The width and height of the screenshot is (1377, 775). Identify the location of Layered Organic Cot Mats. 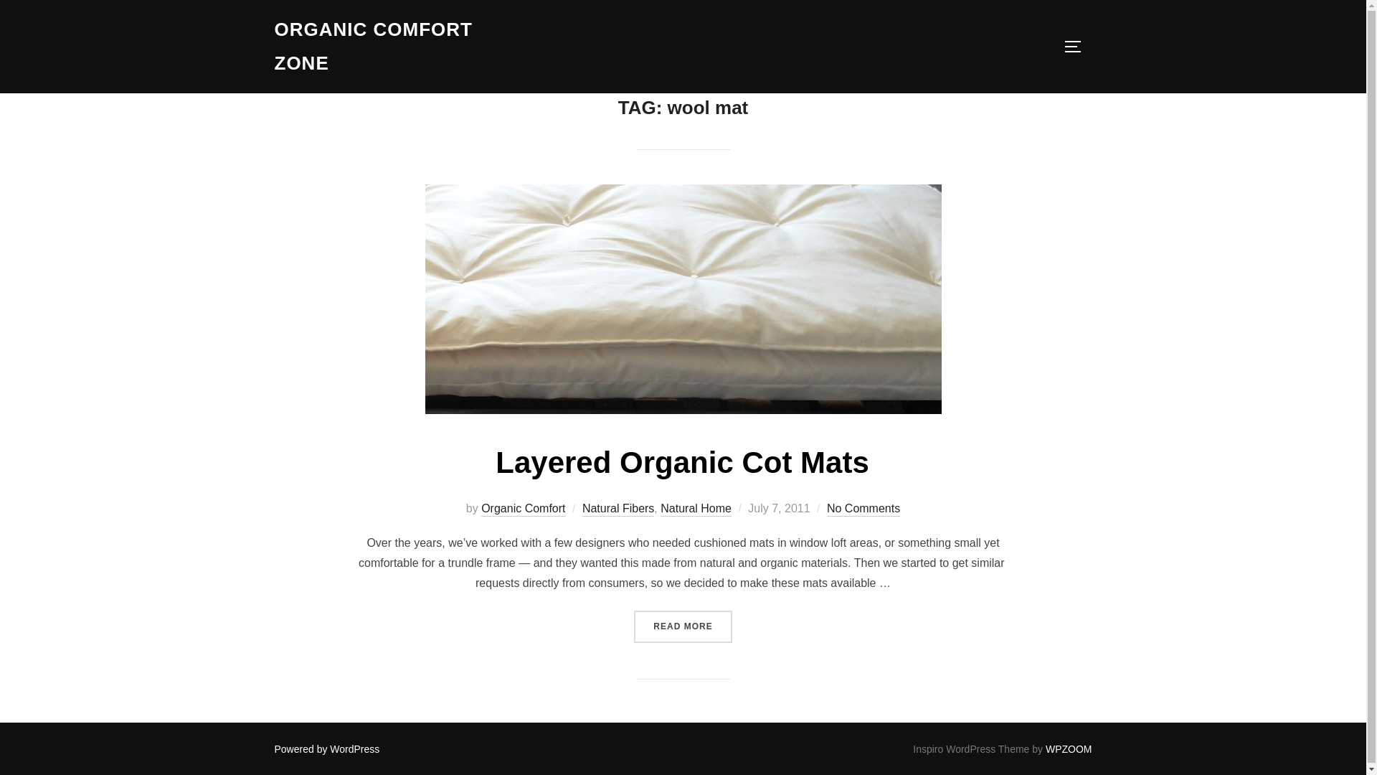
(682, 462).